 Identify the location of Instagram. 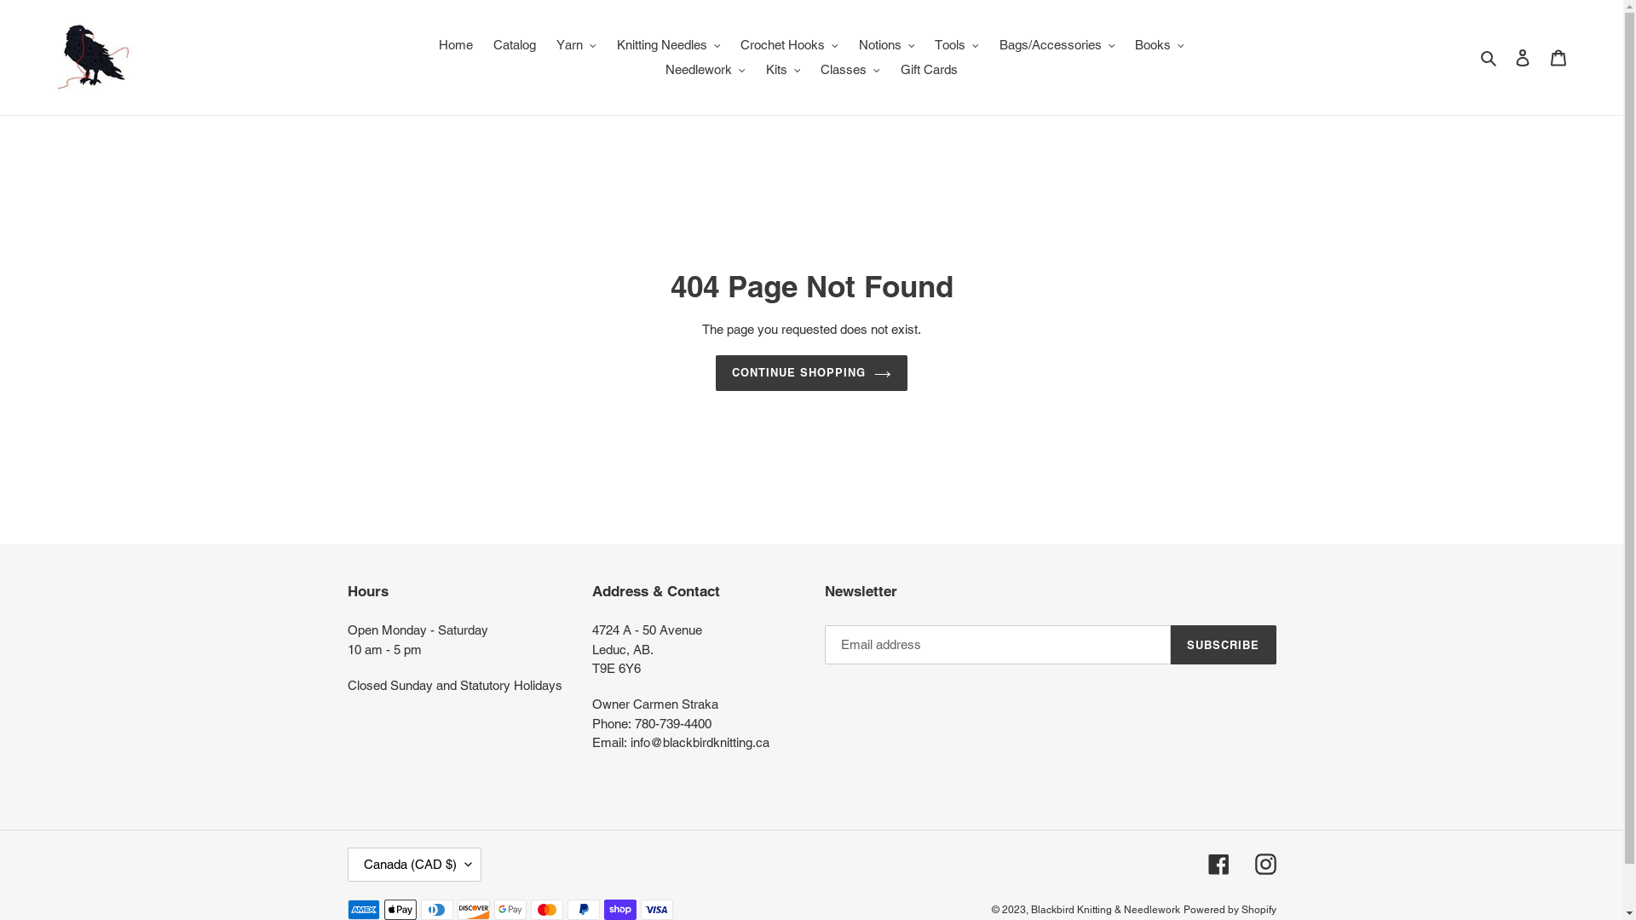
(1264, 864).